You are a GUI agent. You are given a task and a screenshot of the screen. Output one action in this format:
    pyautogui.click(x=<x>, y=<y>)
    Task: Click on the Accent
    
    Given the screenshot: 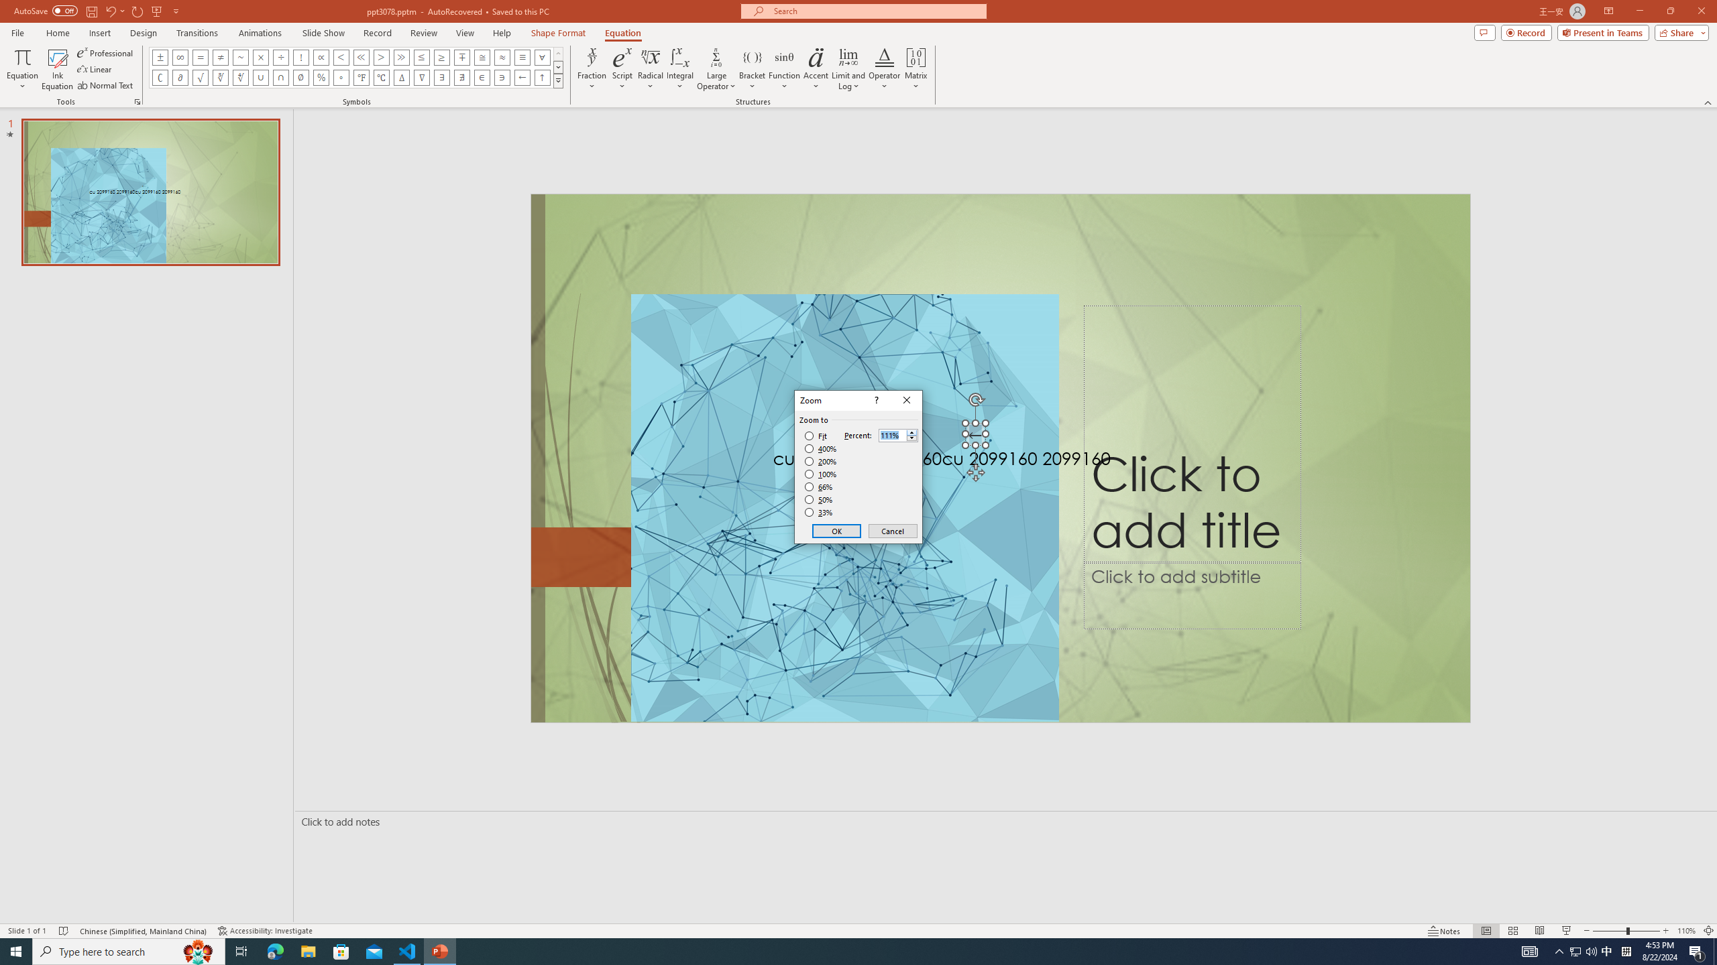 What is the action you would take?
    pyautogui.click(x=816, y=69)
    